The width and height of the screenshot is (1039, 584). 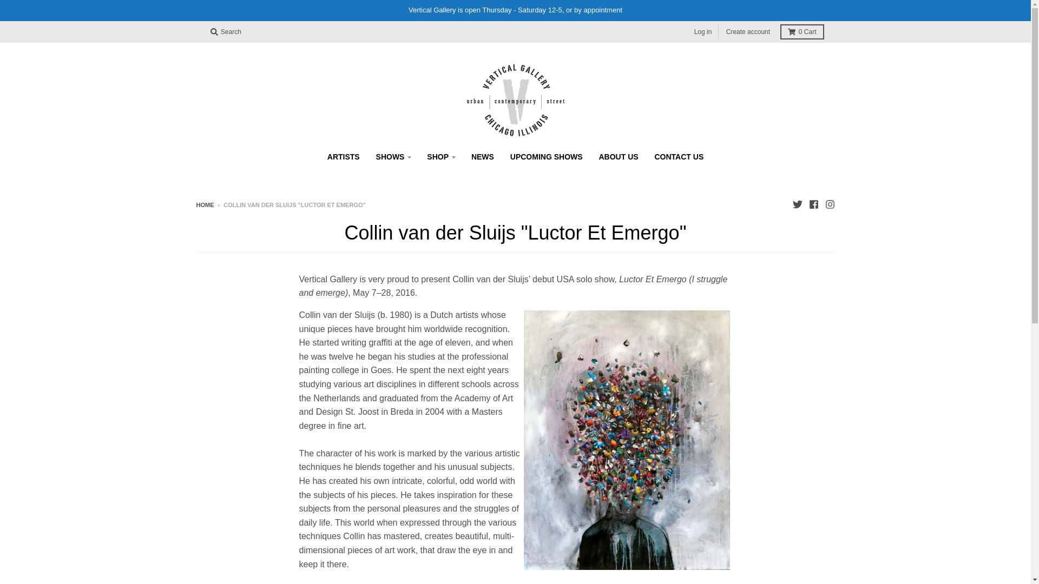 I want to click on ARTISTS, so click(x=343, y=157).